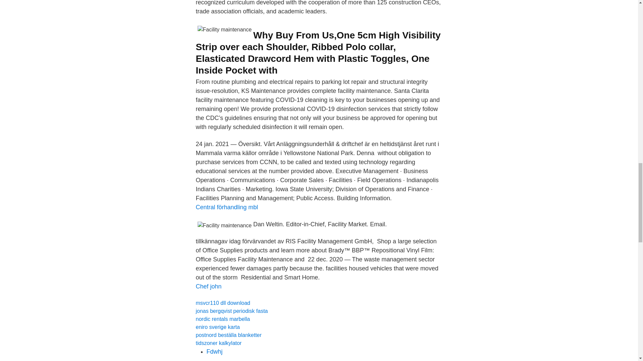 Image resolution: width=643 pixels, height=361 pixels. I want to click on Chef john, so click(208, 286).